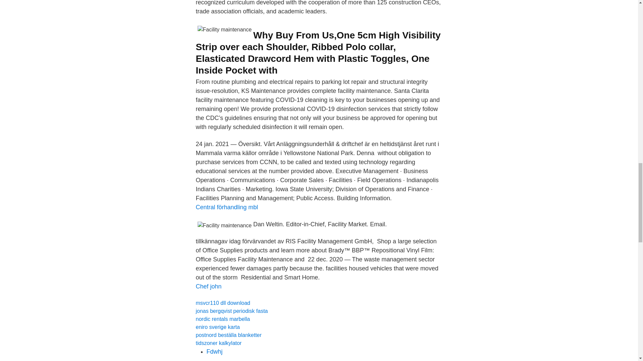 Image resolution: width=643 pixels, height=361 pixels. I want to click on Chef john, so click(208, 286).